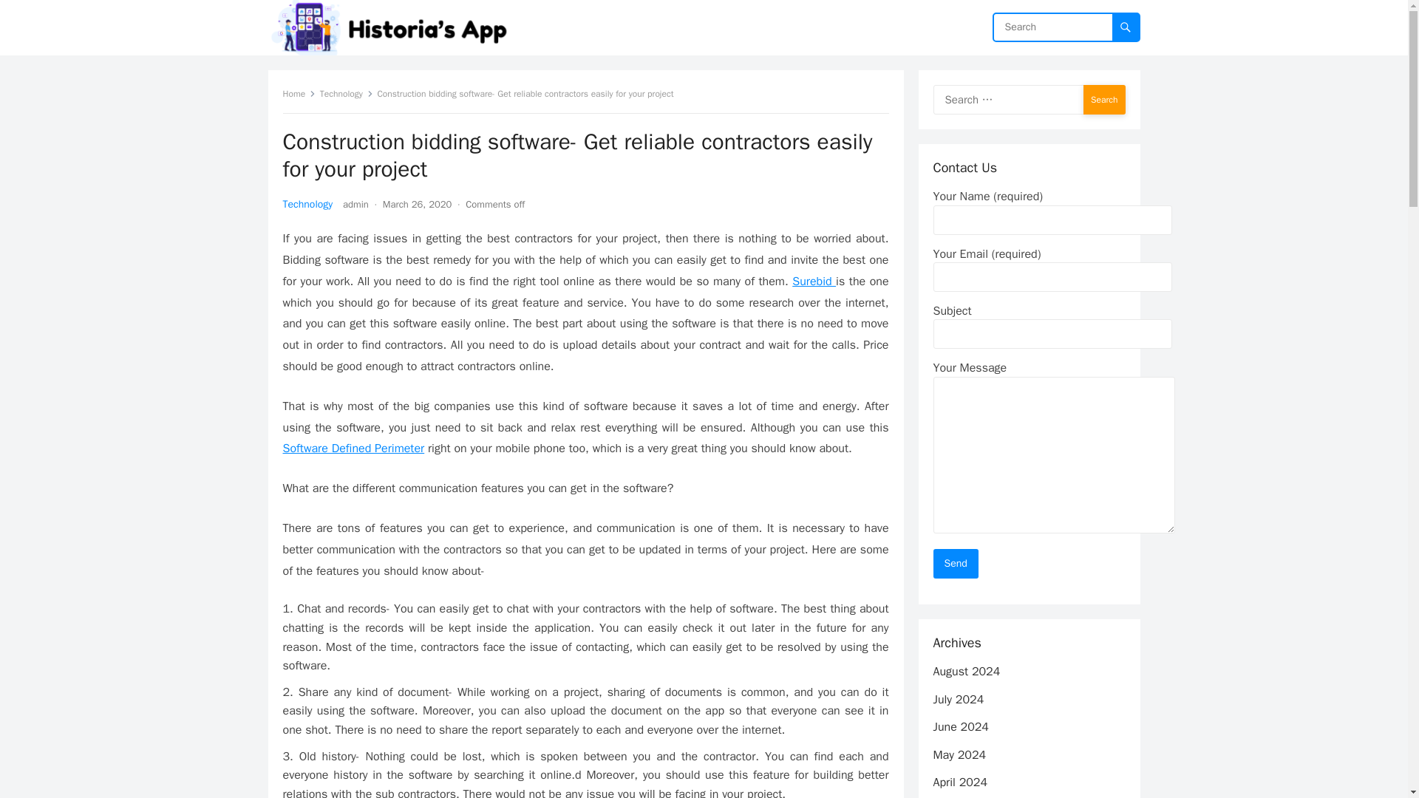 Image resolution: width=1419 pixels, height=798 pixels. I want to click on admin, so click(356, 204).